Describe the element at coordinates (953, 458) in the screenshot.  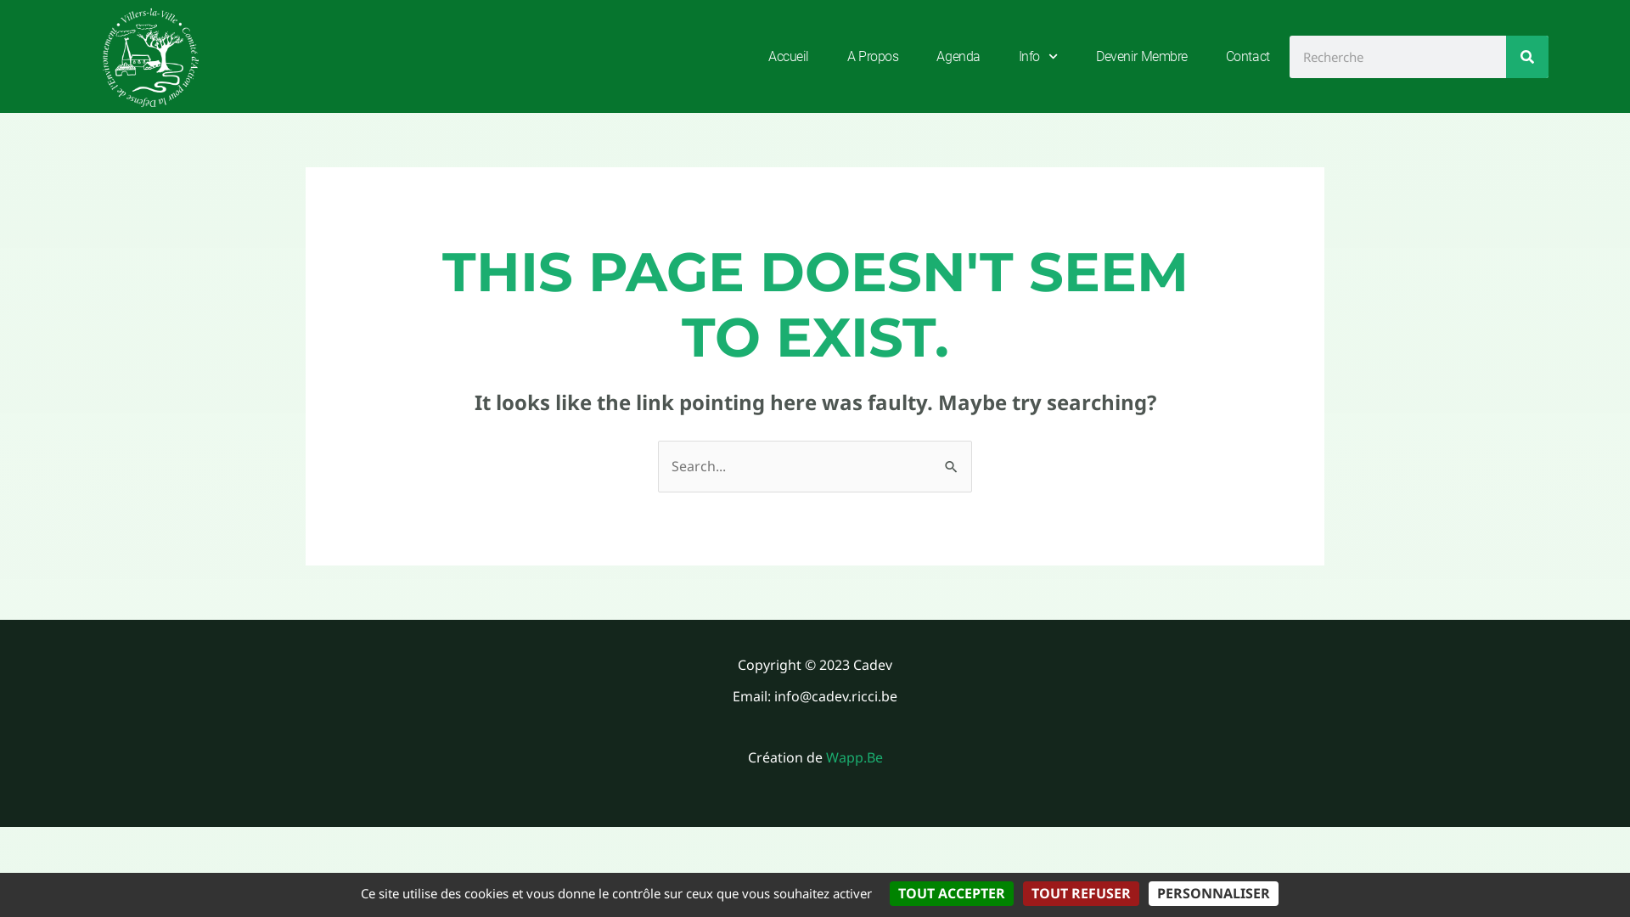
I see `Search` at that location.